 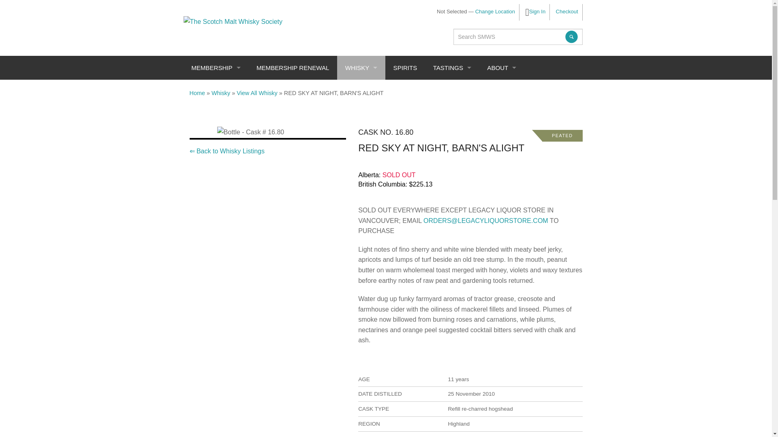 What do you see at coordinates (495, 11) in the screenshot?
I see `Change Location` at bounding box center [495, 11].